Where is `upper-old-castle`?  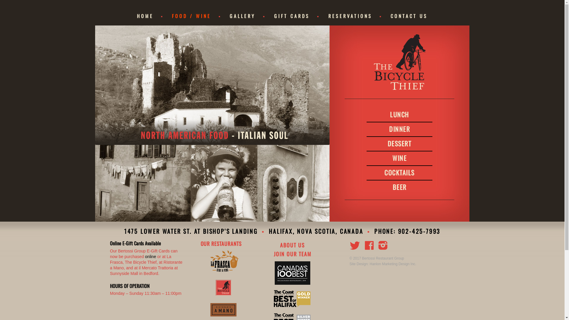 upper-old-castle is located at coordinates (212, 85).